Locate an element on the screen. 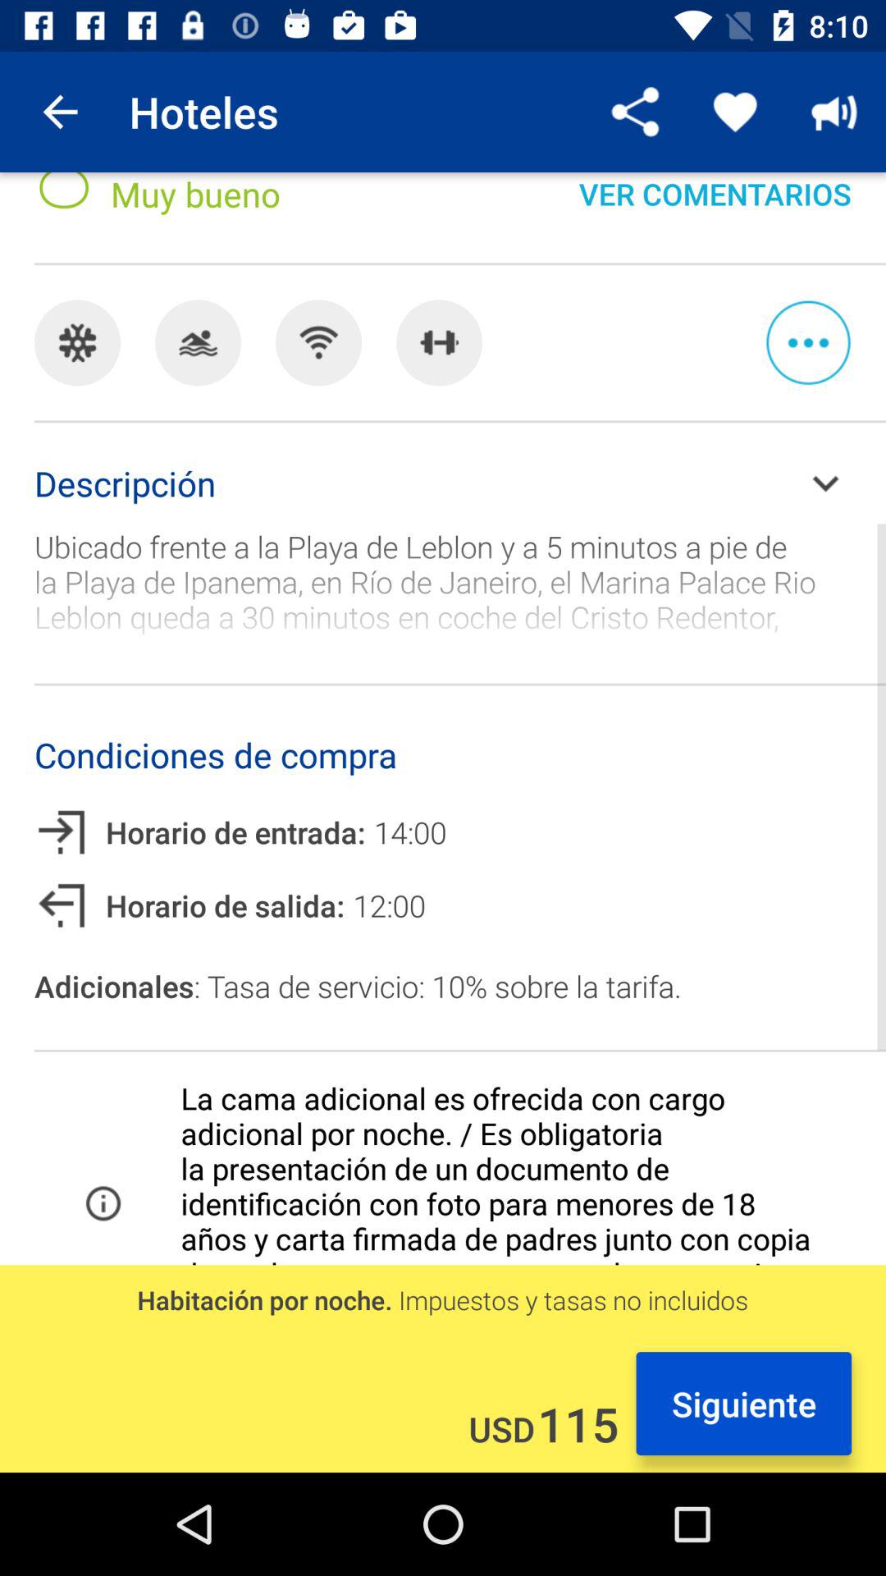 The height and width of the screenshot is (1576, 886). swipe to the ver comentarios item is located at coordinates (715, 208).